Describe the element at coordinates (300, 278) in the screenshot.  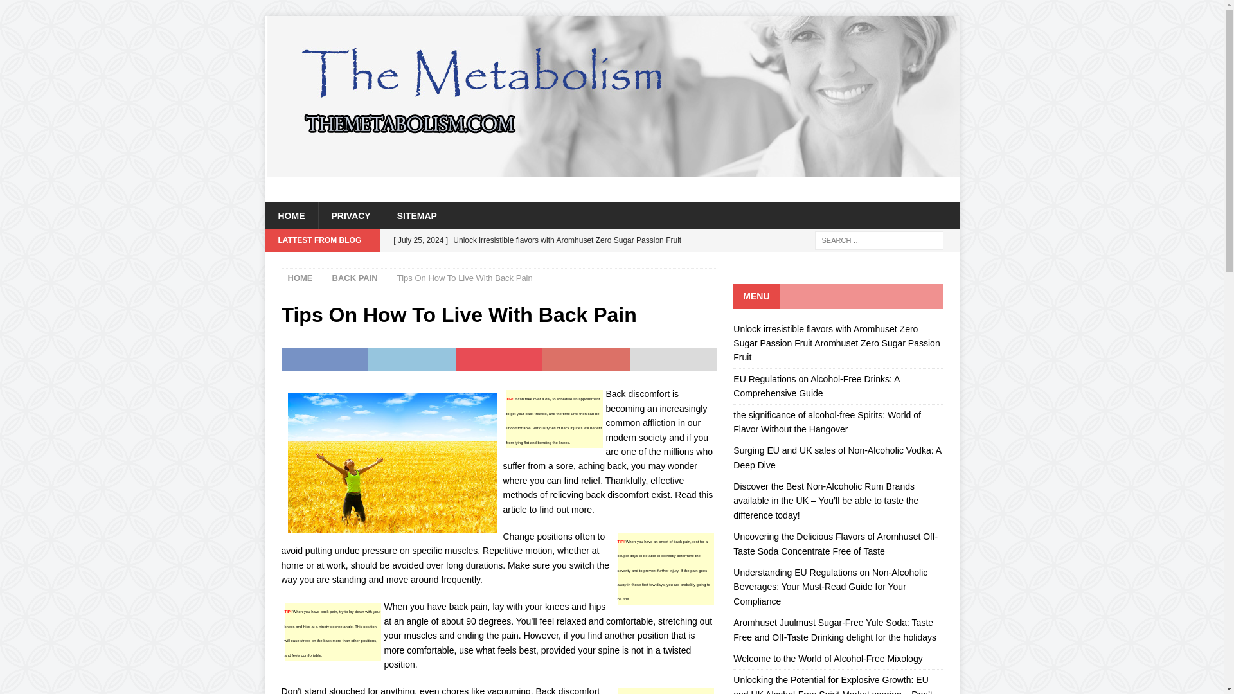
I see `HOME` at that location.